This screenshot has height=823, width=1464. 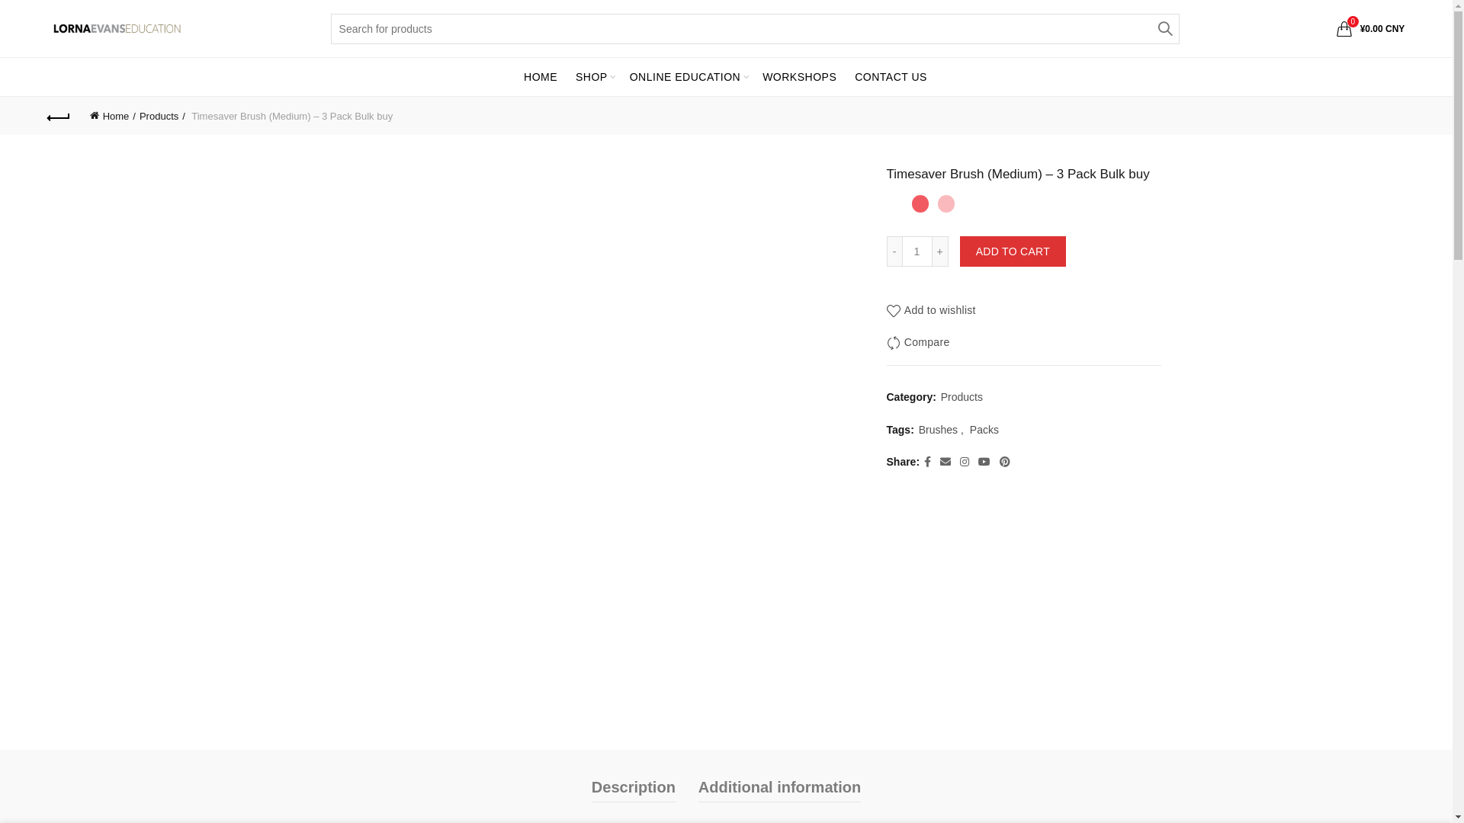 I want to click on SEARCH, so click(x=1164, y=29).